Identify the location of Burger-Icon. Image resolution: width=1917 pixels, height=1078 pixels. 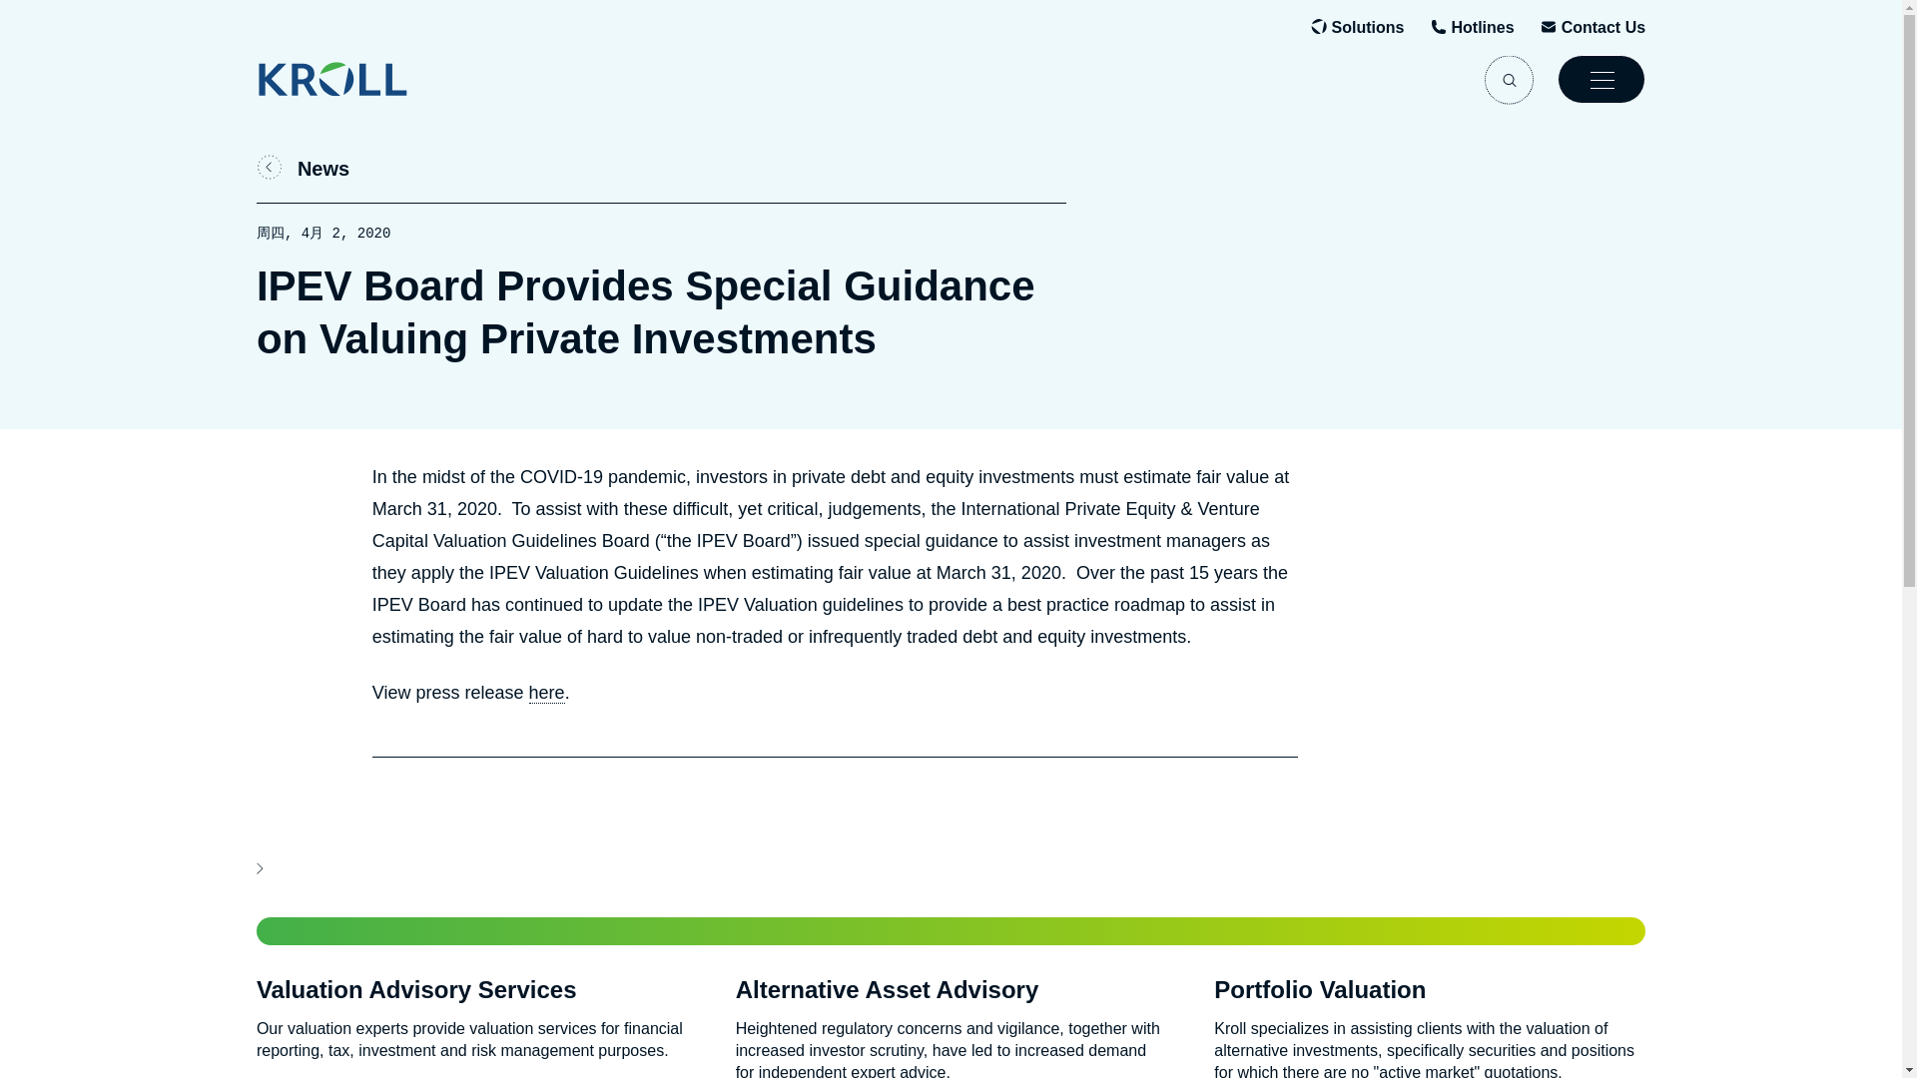
(1600, 79).